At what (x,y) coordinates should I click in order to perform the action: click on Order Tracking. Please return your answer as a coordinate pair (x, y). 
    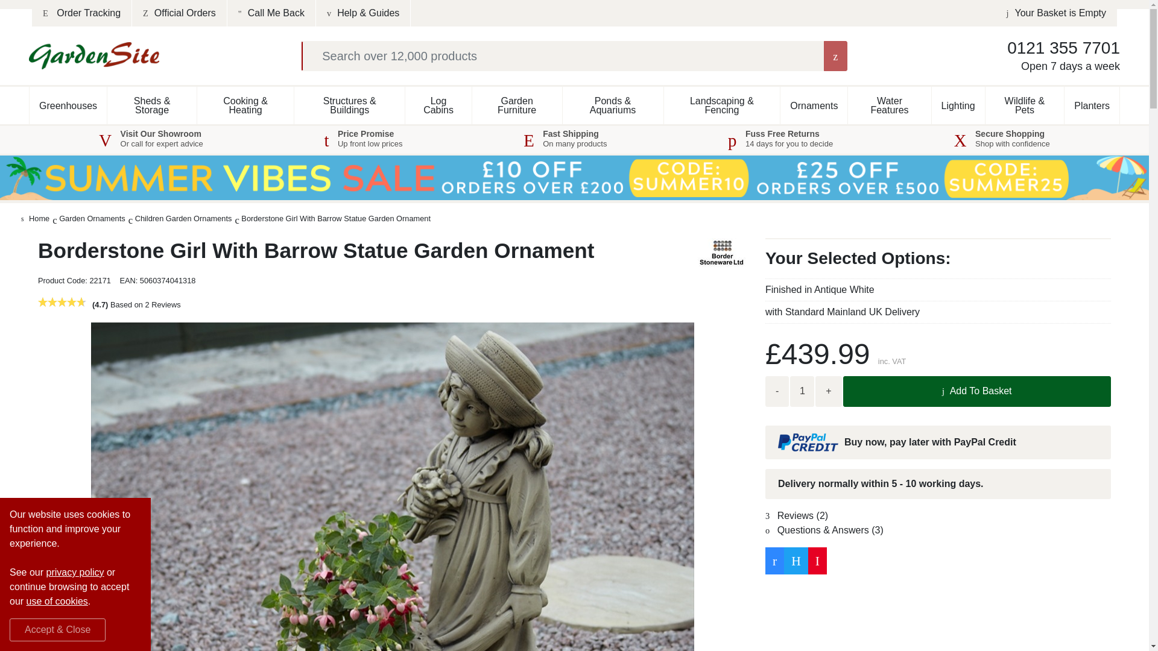
    Looking at the image, I should click on (82, 13).